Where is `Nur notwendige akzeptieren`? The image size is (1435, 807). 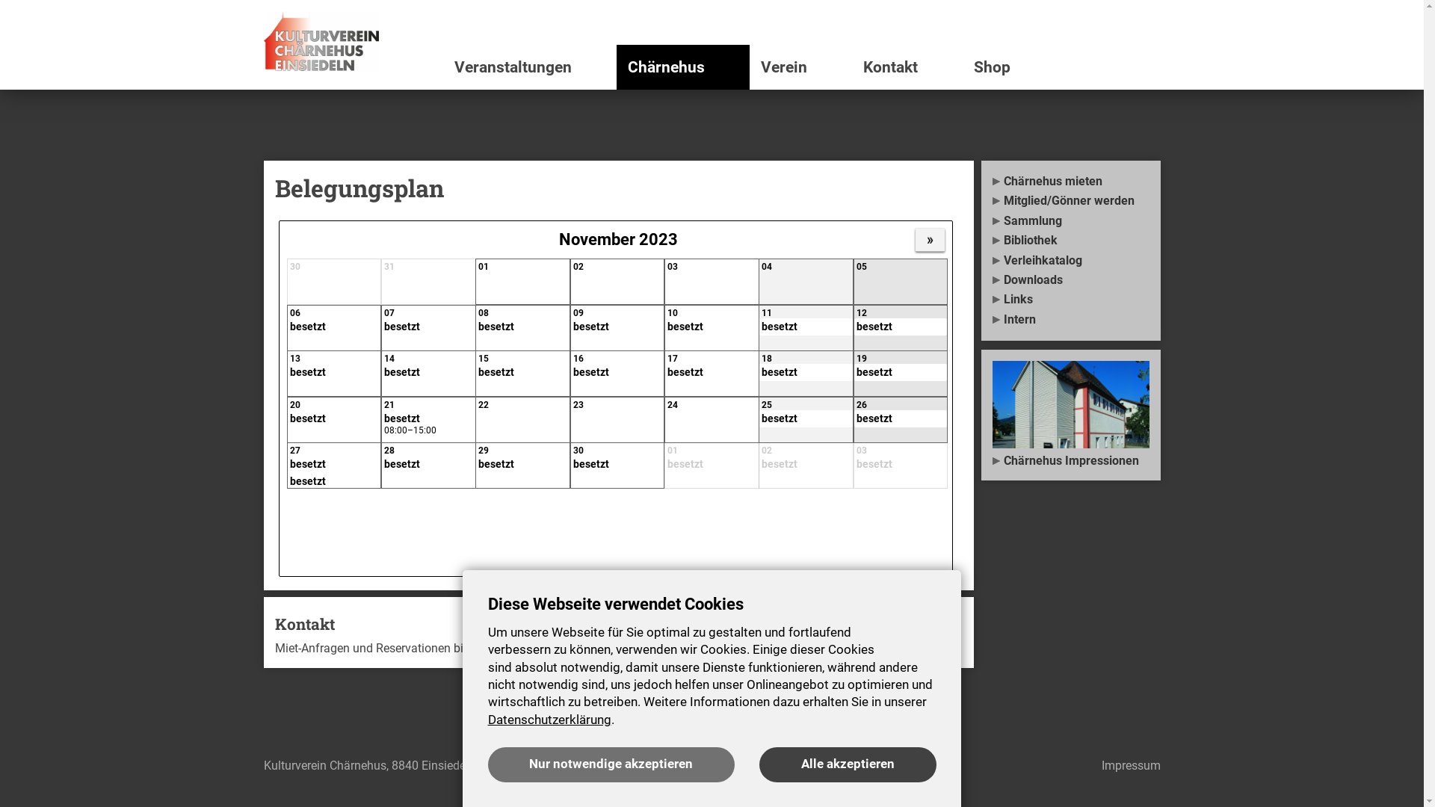 Nur notwendige akzeptieren is located at coordinates (611, 765).